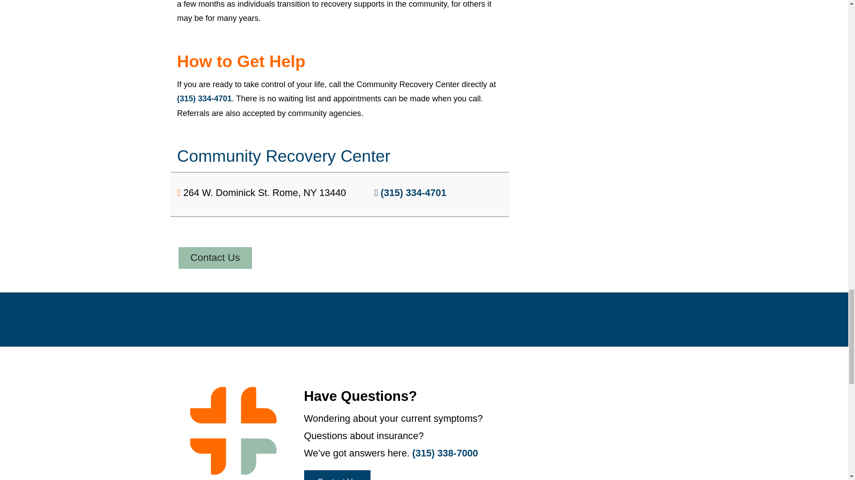 This screenshot has width=855, height=480. I want to click on Contact, so click(215, 258).